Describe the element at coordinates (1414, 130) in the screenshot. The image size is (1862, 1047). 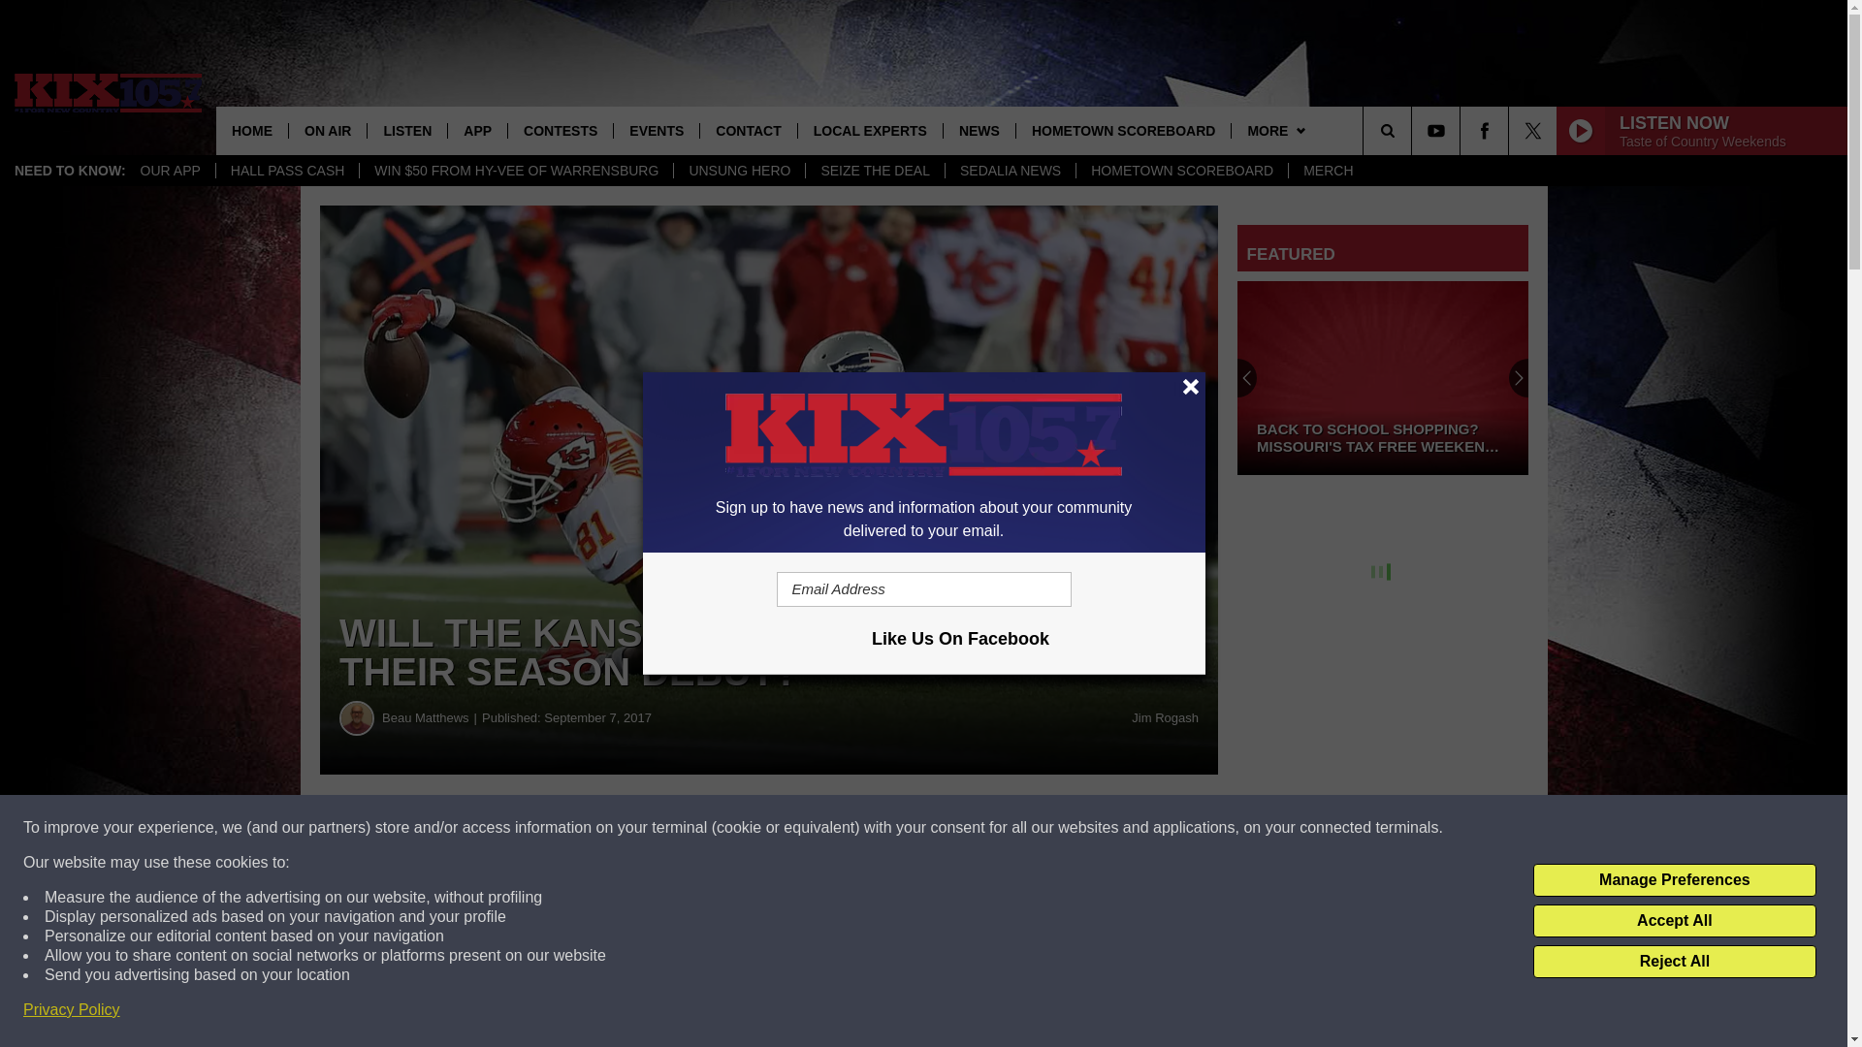
I see `SEARCH` at that location.